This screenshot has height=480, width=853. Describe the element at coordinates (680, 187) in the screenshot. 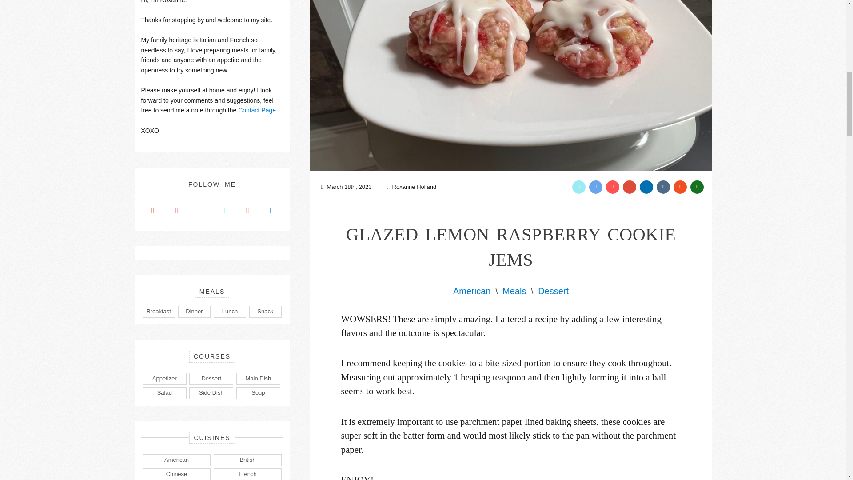

I see `Share on StumbleUpon` at that location.